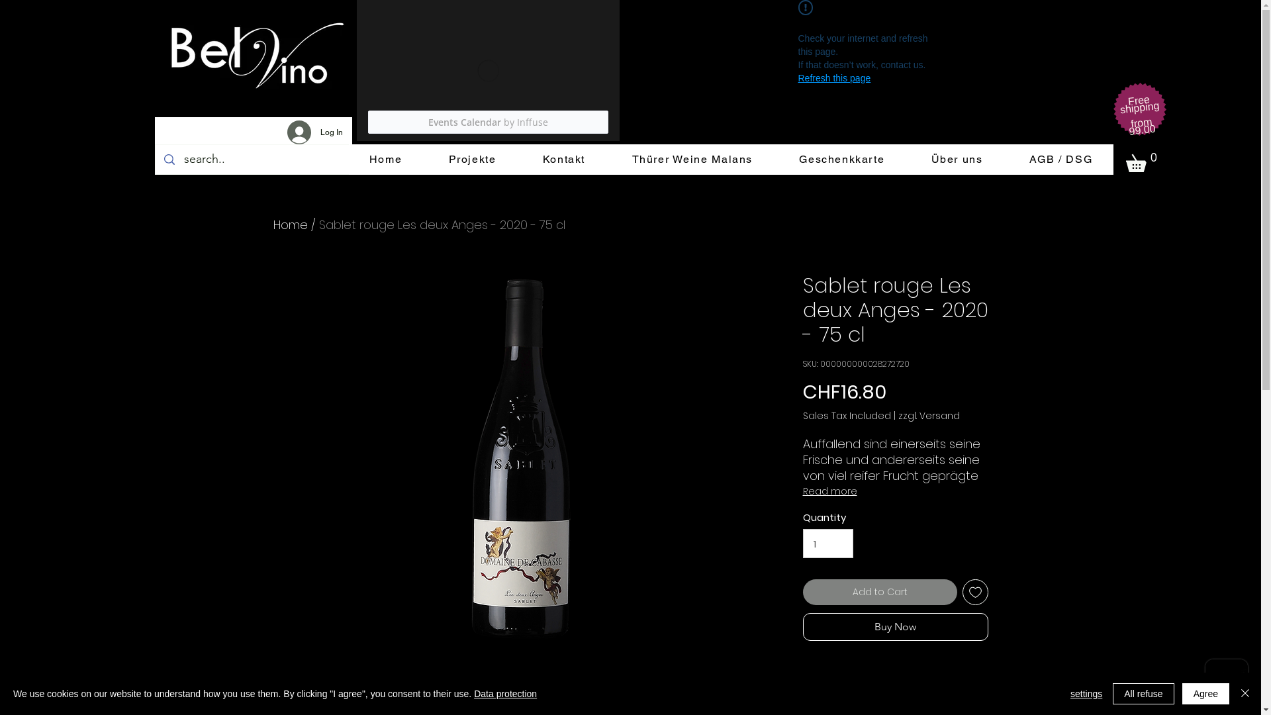  Describe the element at coordinates (385, 160) in the screenshot. I see `Home` at that location.